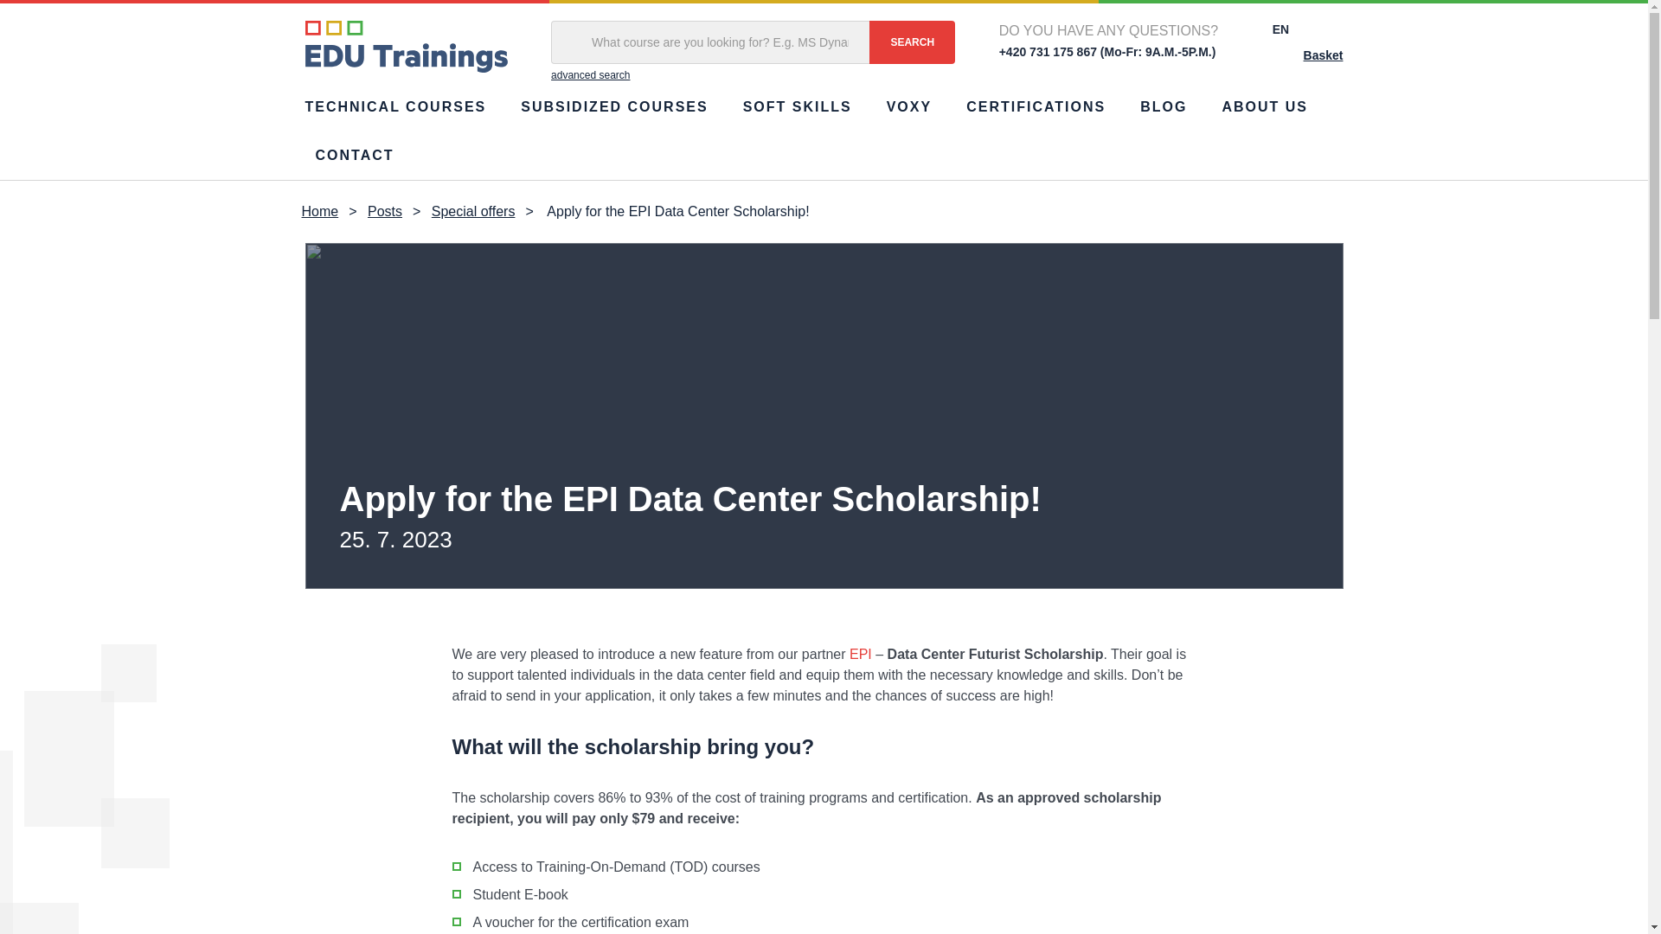 This screenshot has width=1661, height=934. I want to click on EPI, so click(860, 654).